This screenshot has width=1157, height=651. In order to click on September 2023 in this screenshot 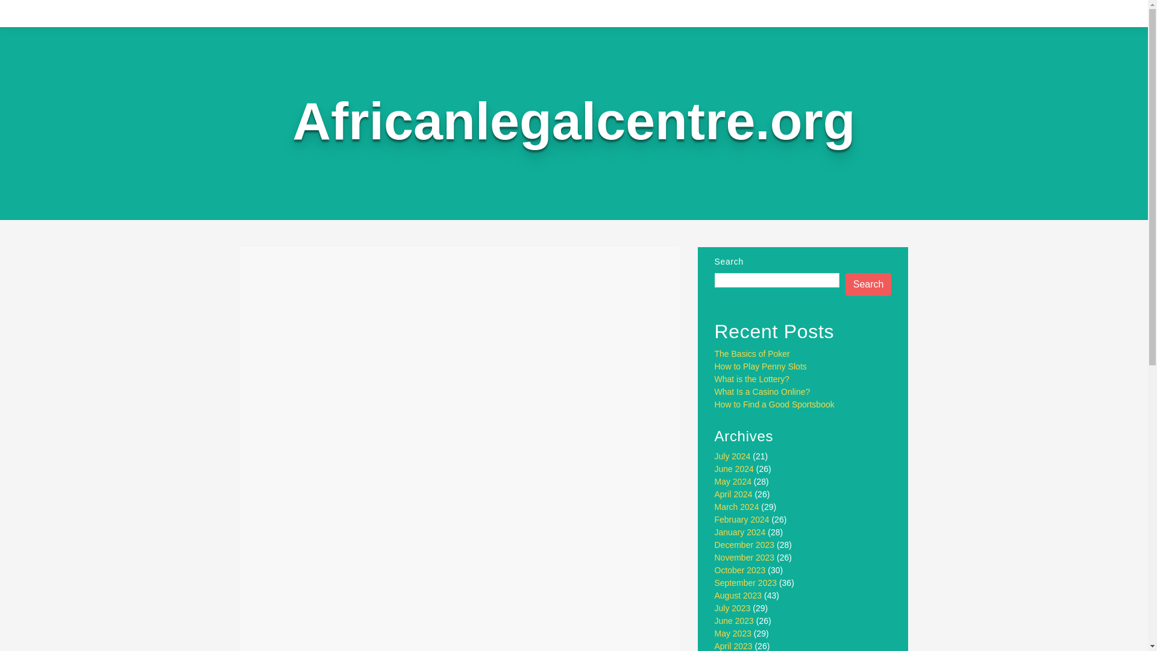, I will do `click(746, 583)`.